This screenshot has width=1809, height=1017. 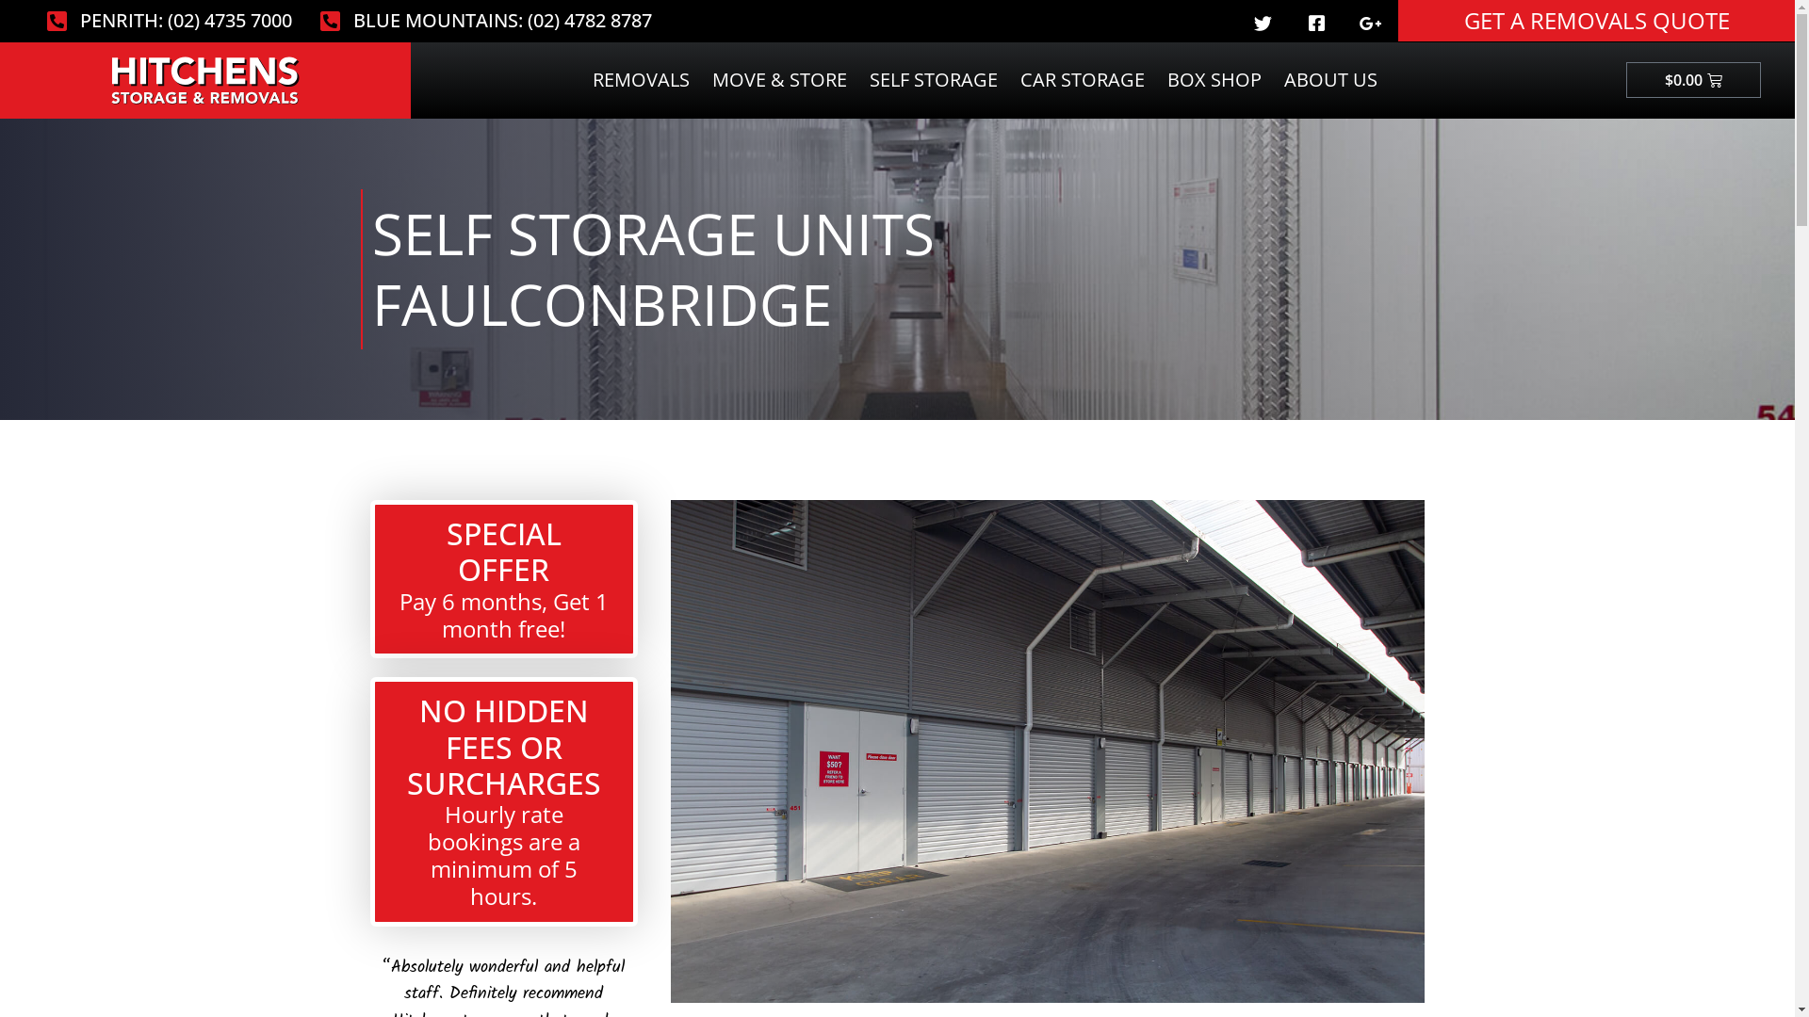 I want to click on $0.00
Cart, so click(x=1694, y=80).